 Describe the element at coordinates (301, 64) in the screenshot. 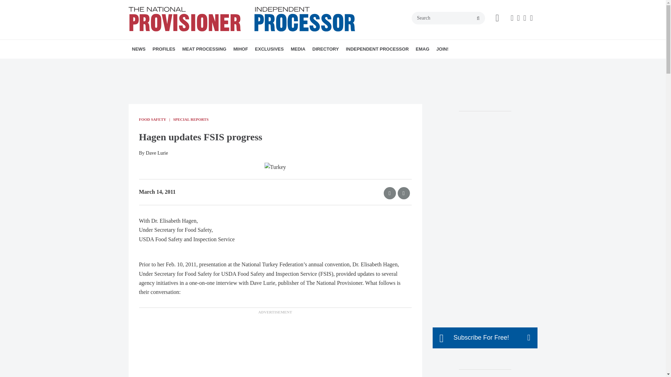

I see `WEBINARS` at that location.